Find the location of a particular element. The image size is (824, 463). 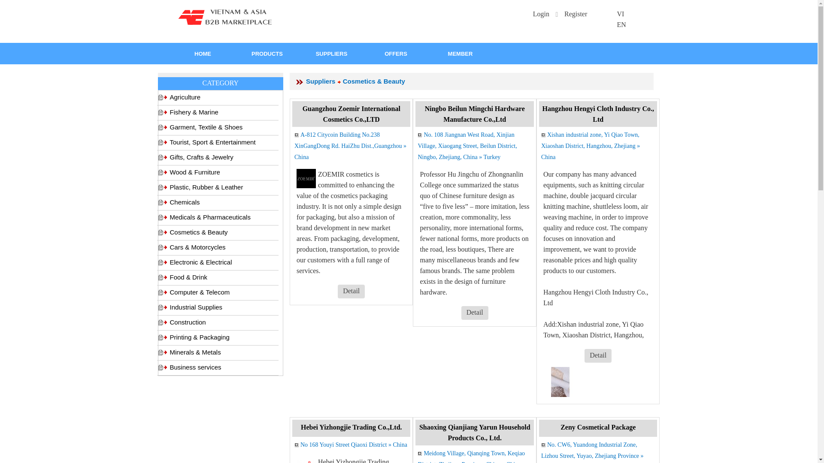

English is located at coordinates (621, 24).